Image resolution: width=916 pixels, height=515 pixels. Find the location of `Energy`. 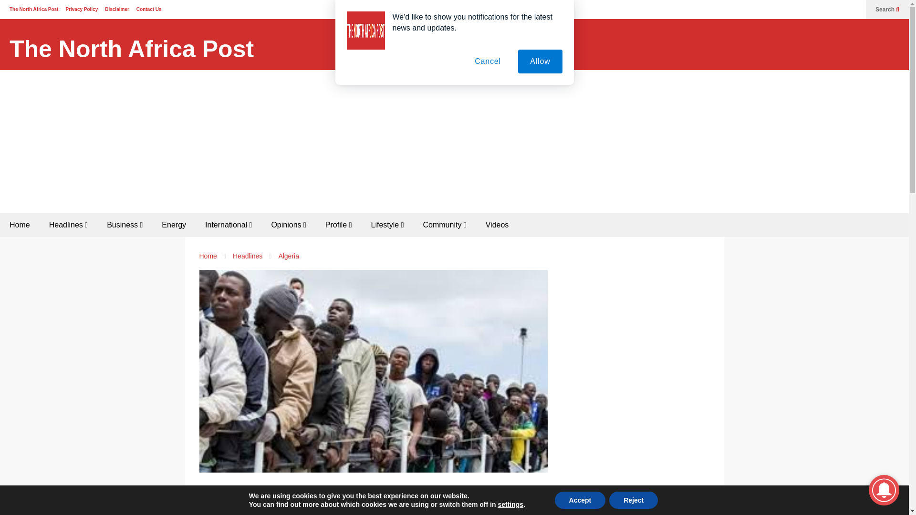

Energy is located at coordinates (174, 225).